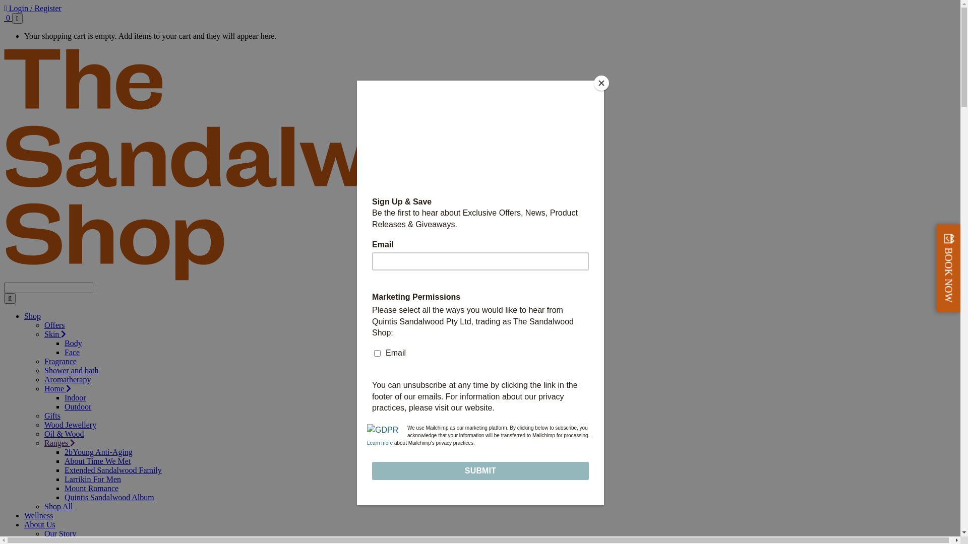 The height and width of the screenshot is (544, 968). What do you see at coordinates (64, 434) in the screenshot?
I see `Oil & Wood` at bounding box center [64, 434].